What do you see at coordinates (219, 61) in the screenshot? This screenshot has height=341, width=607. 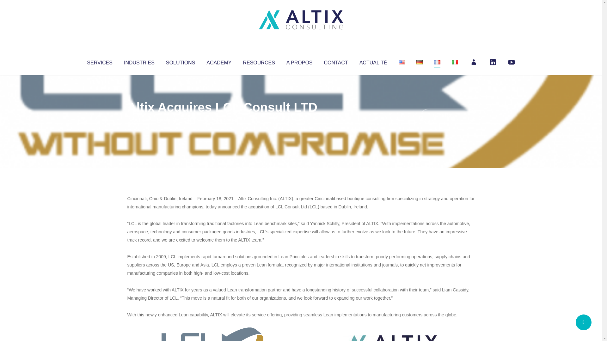 I see `ACADEMY` at bounding box center [219, 61].